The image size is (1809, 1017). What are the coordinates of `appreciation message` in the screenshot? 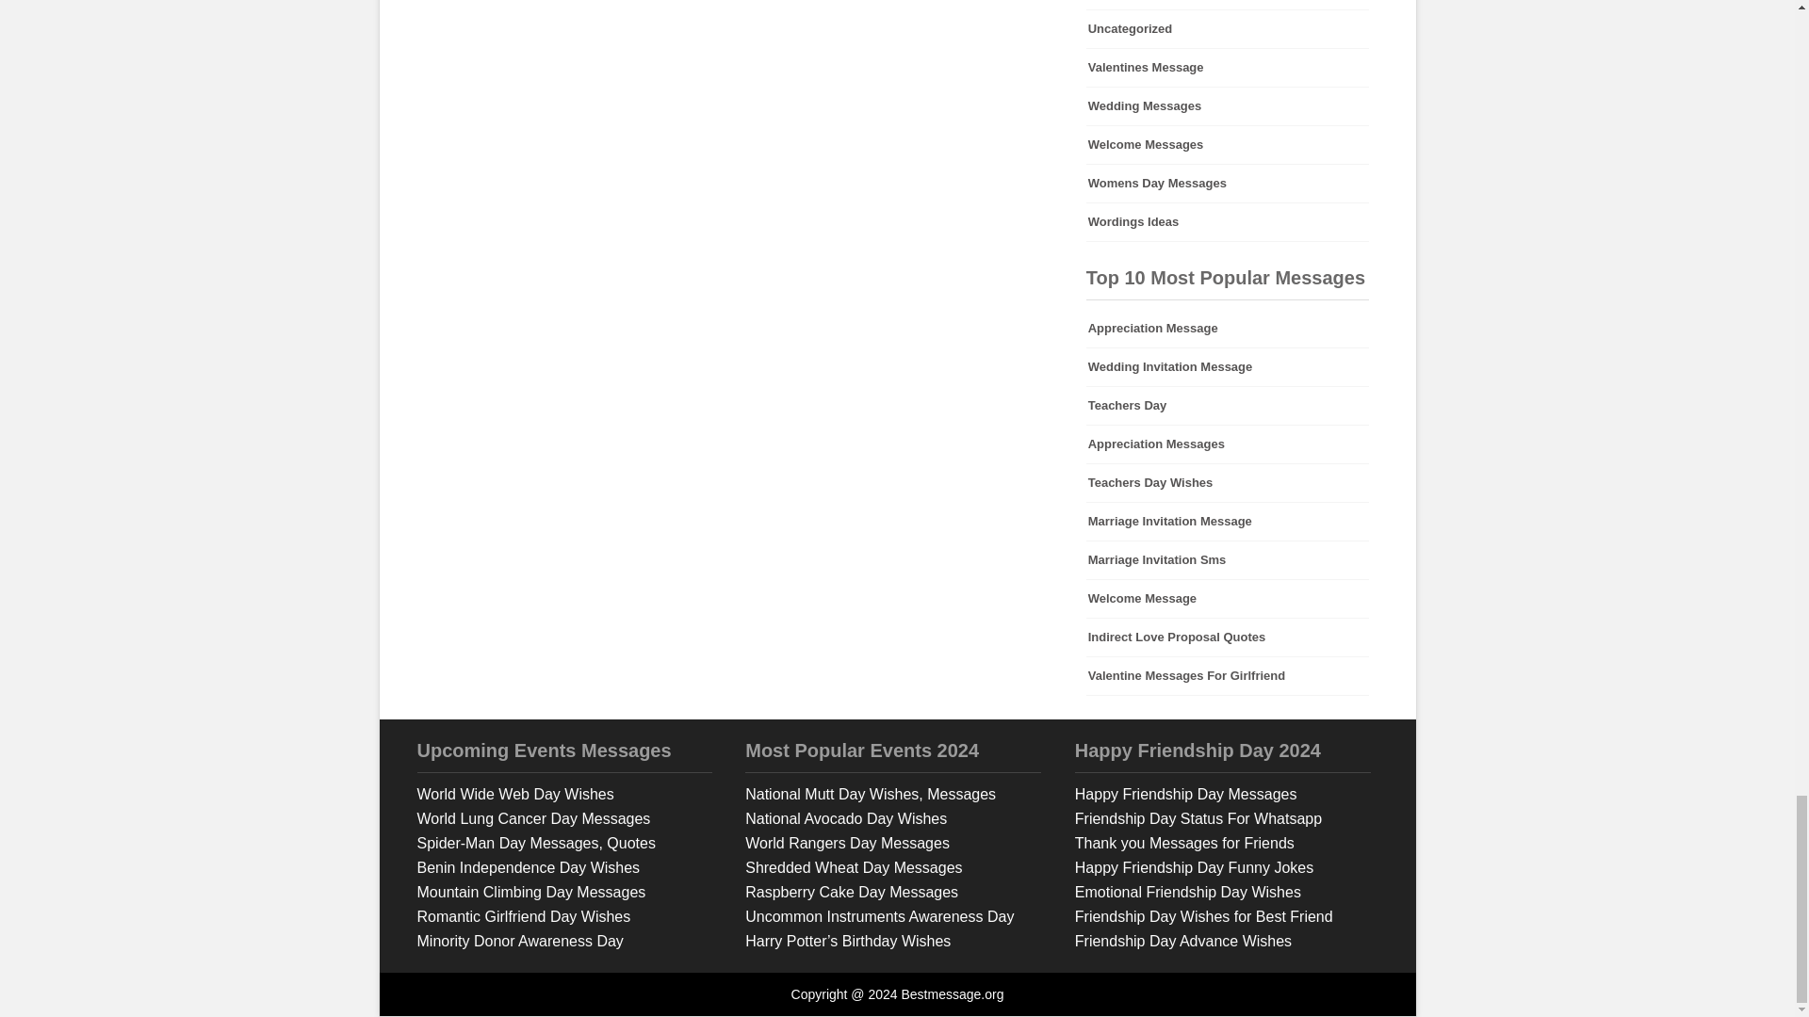 It's located at (1228, 329).